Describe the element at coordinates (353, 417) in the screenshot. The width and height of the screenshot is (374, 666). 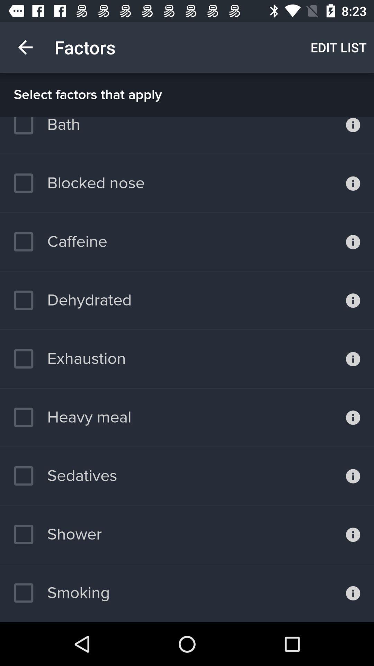
I see `get information about the heavy meal factor` at that location.